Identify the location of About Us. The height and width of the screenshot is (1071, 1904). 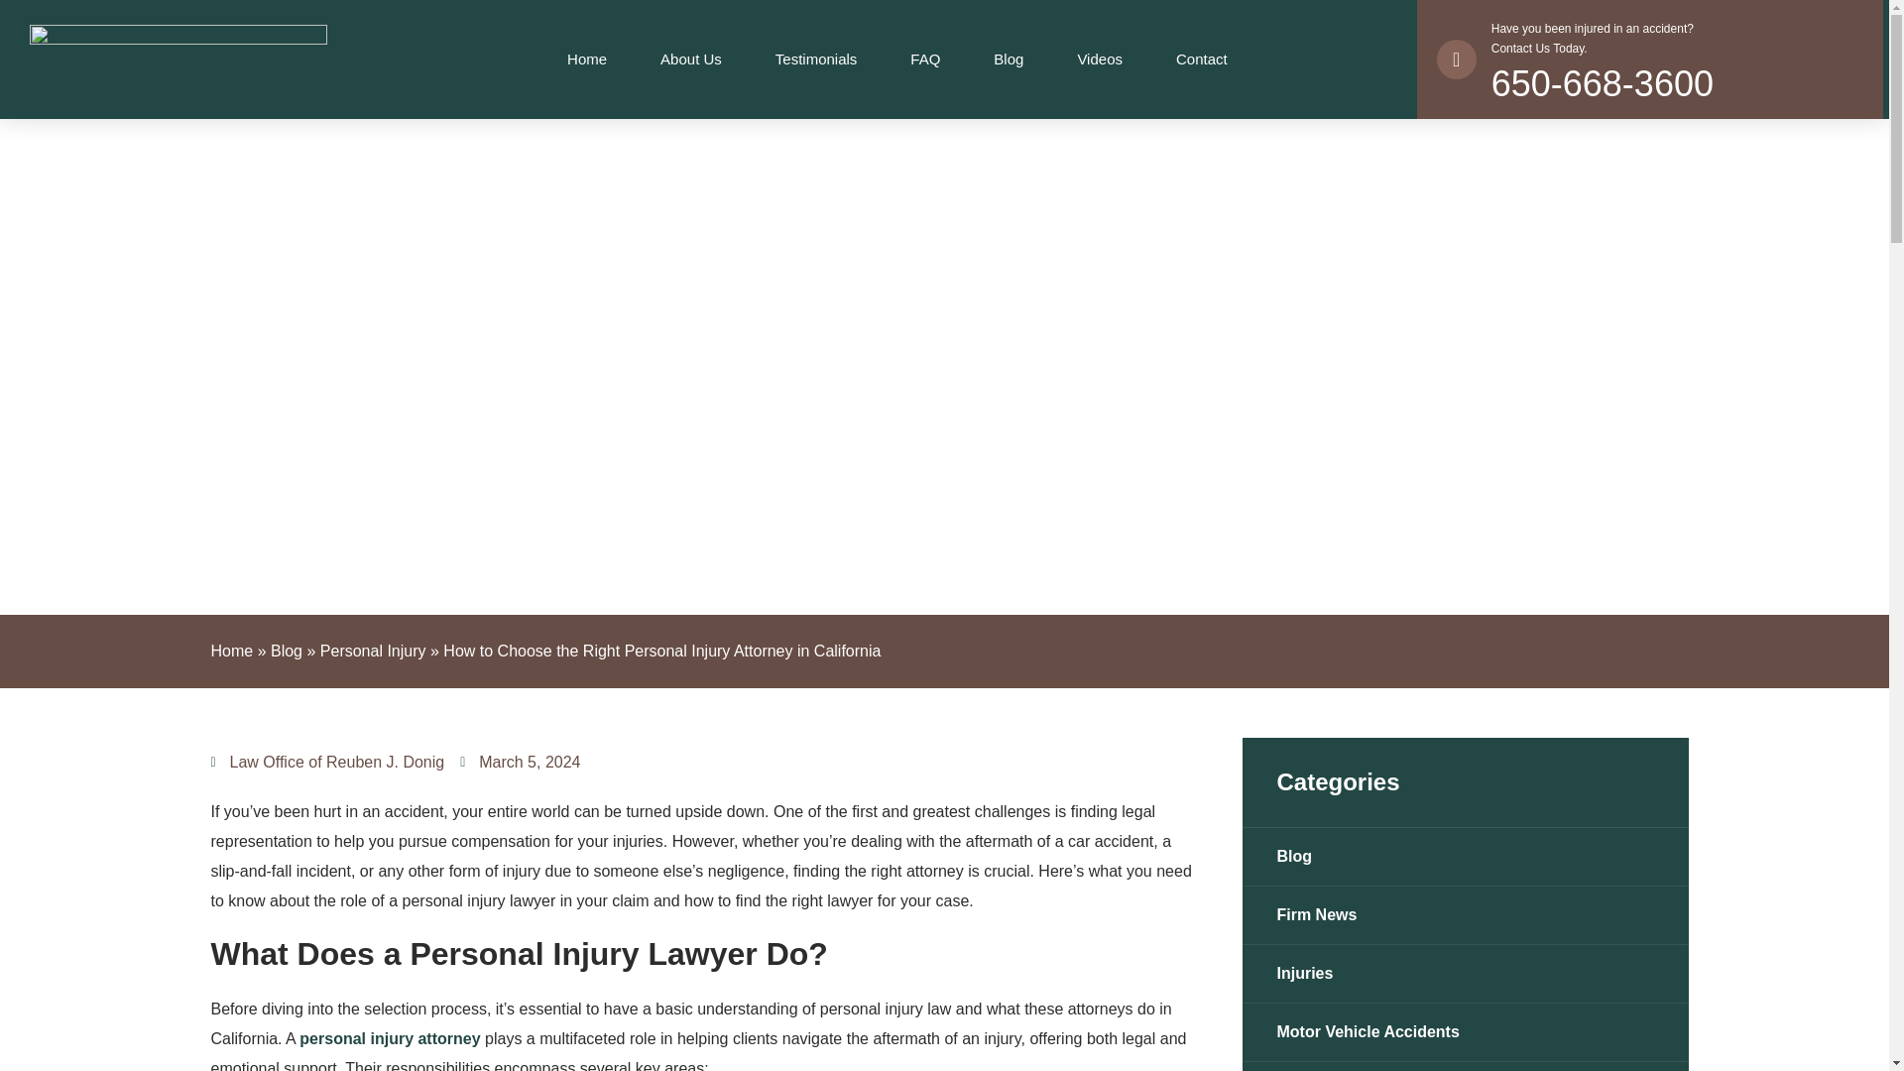
(1593, 38).